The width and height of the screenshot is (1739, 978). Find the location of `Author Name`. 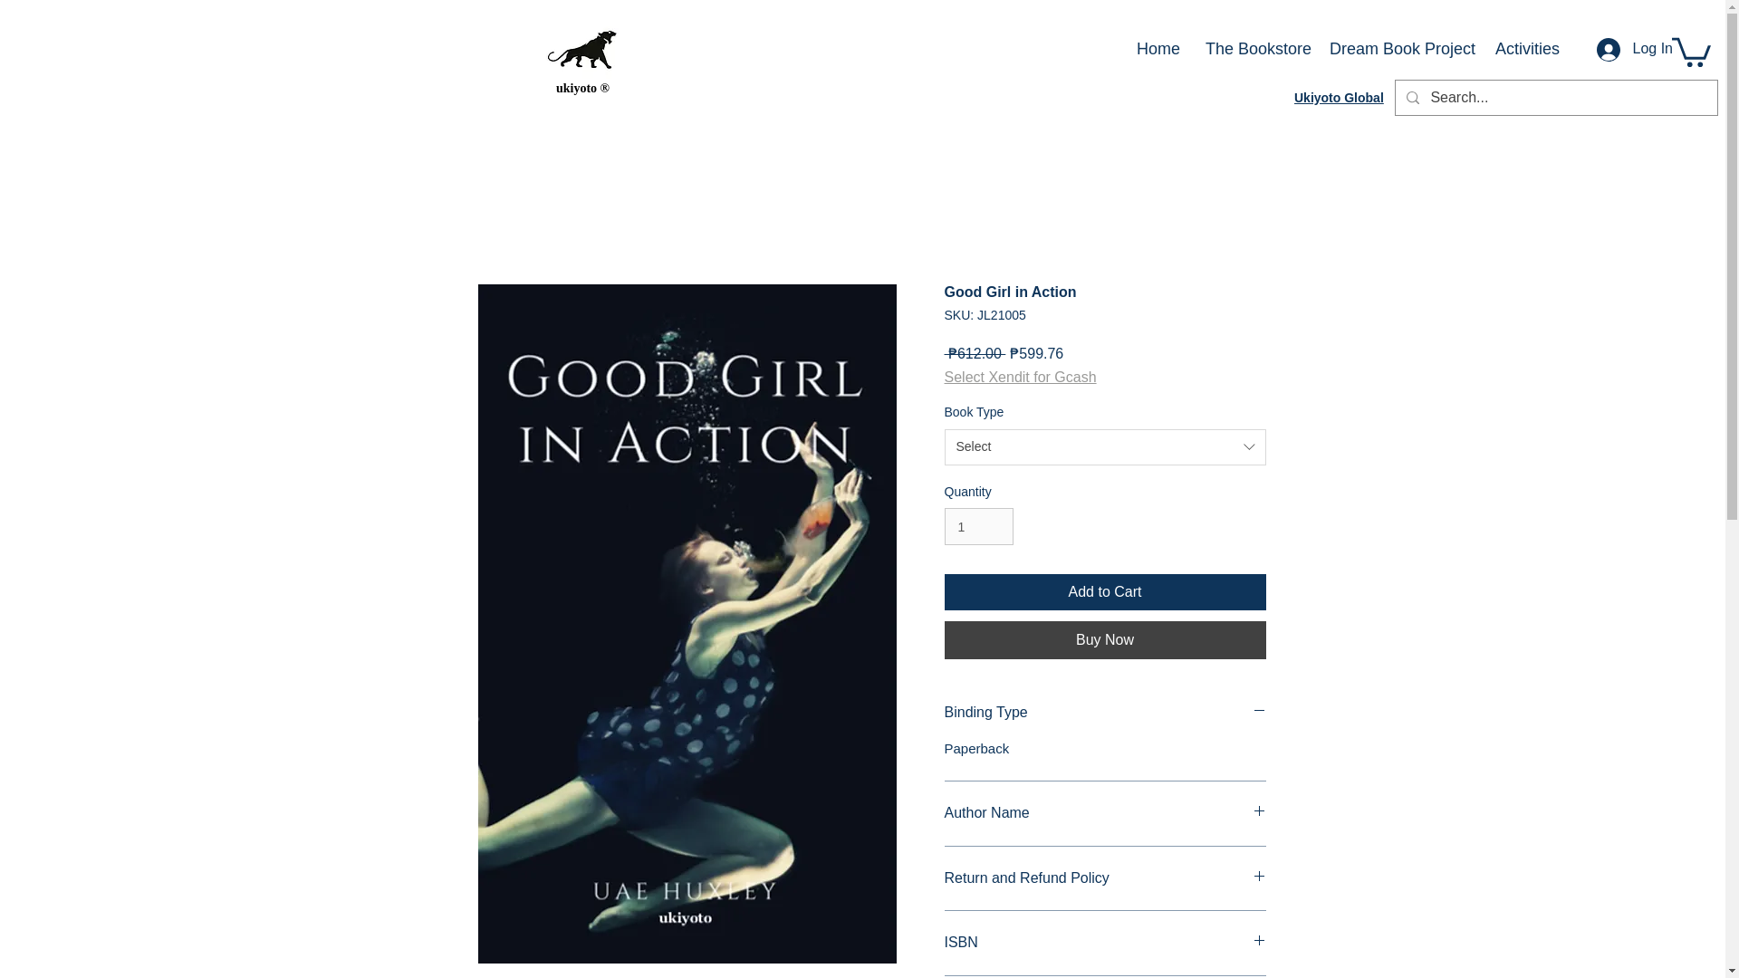

Author Name is located at coordinates (1105, 813).